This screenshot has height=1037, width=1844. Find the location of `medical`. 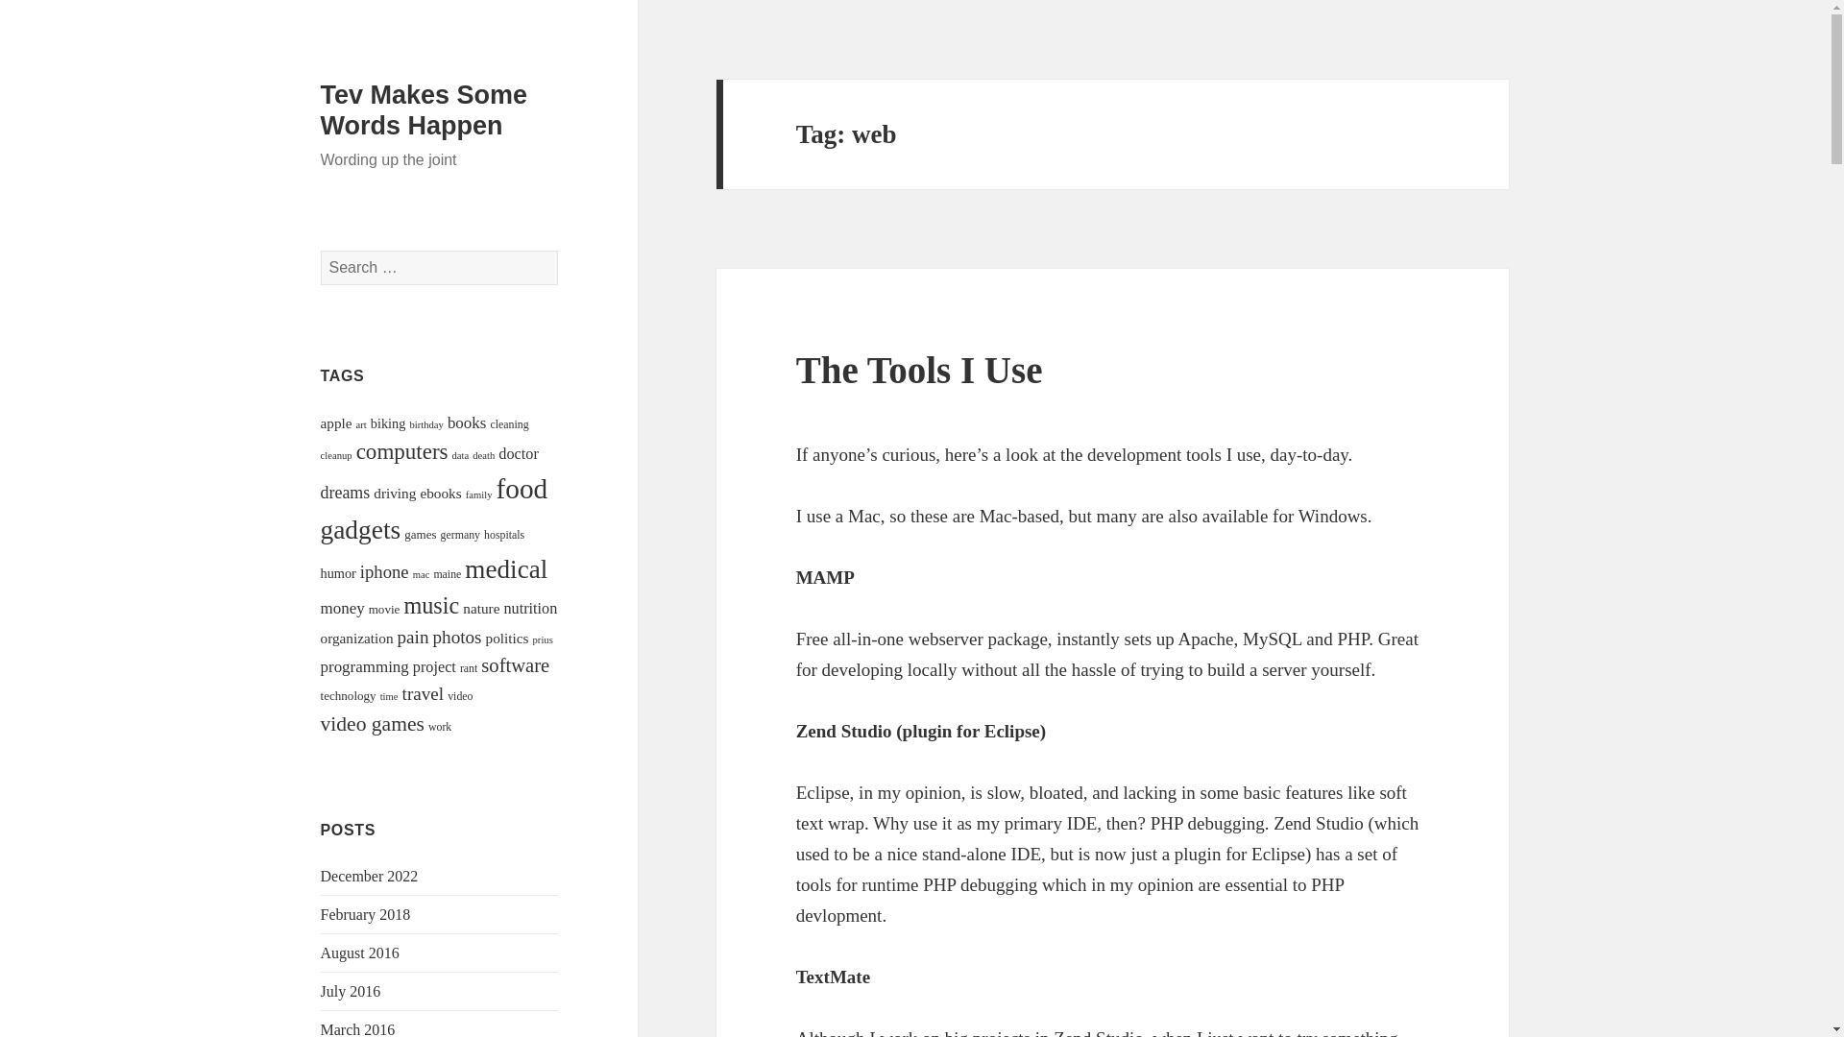

medical is located at coordinates (505, 568).